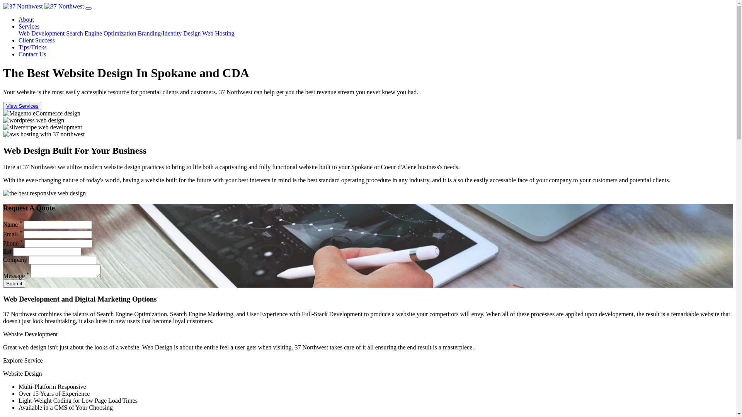 Image resolution: width=742 pixels, height=417 pixels. Describe the element at coordinates (37, 40) in the screenshot. I see `Client Success` at that location.